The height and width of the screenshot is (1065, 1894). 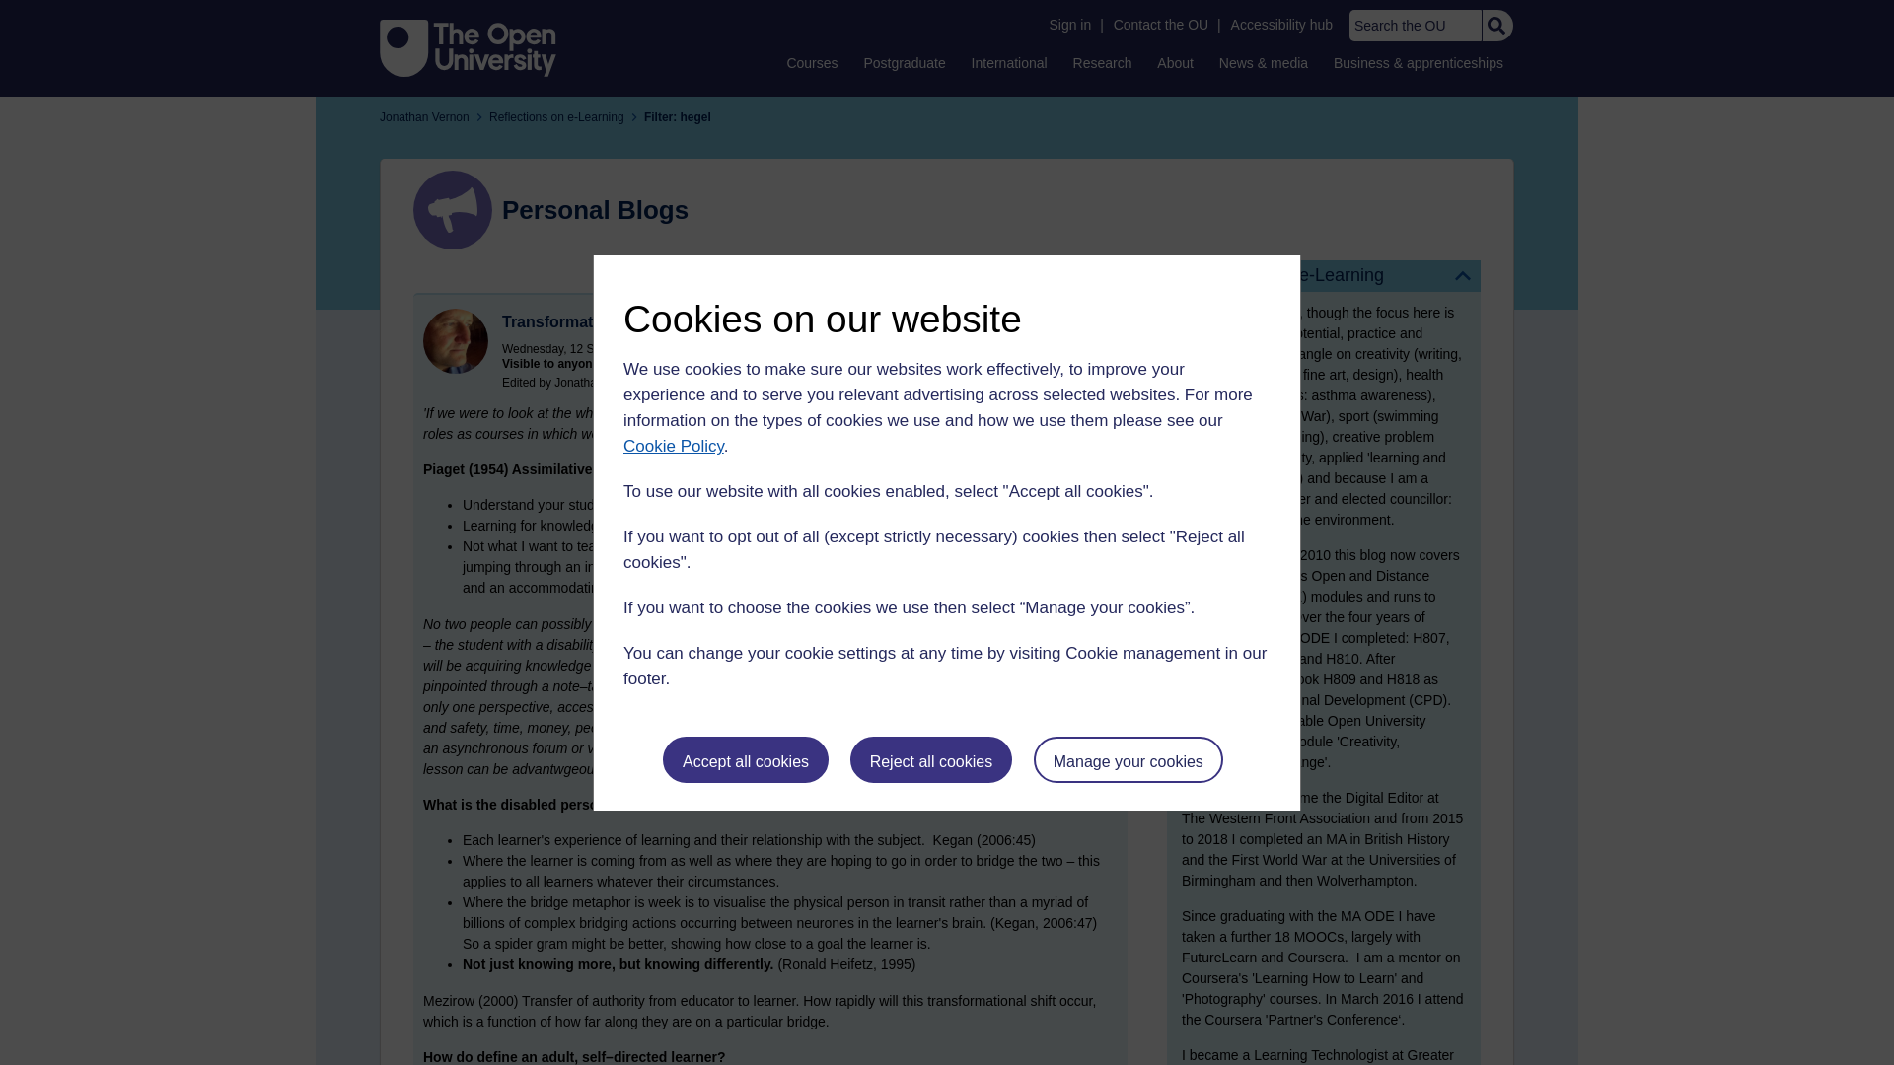 I want to click on Courses, so click(x=811, y=62).